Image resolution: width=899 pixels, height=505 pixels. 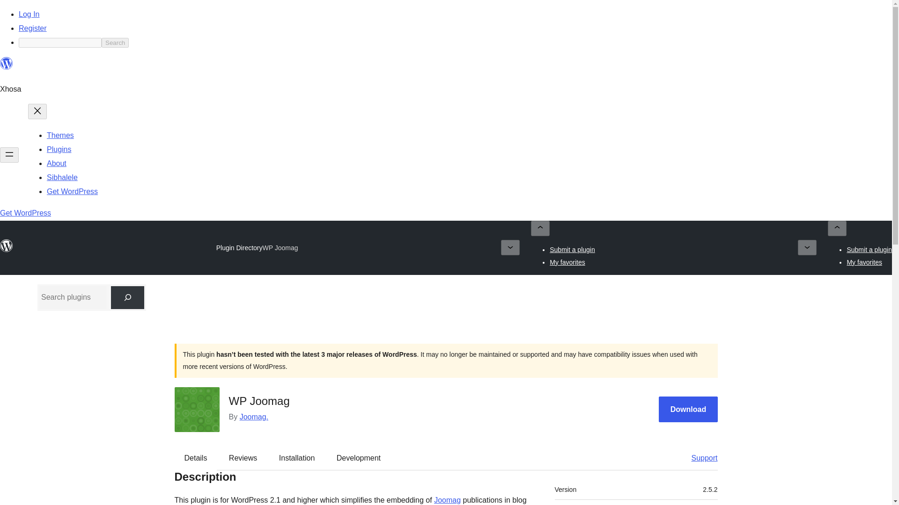 What do you see at coordinates (280, 247) in the screenshot?
I see `WP Joomag` at bounding box center [280, 247].